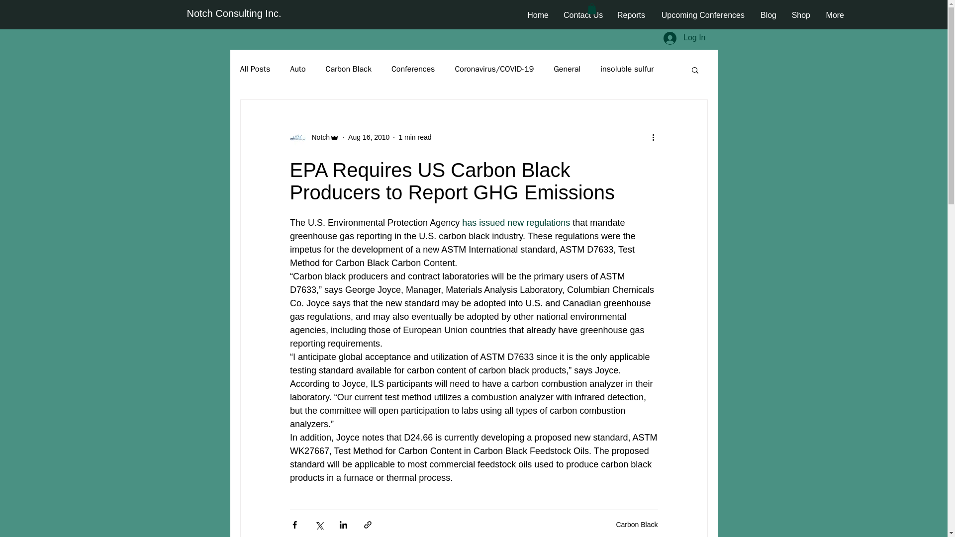 The height and width of the screenshot is (537, 955). I want to click on Contact Us, so click(583, 15).